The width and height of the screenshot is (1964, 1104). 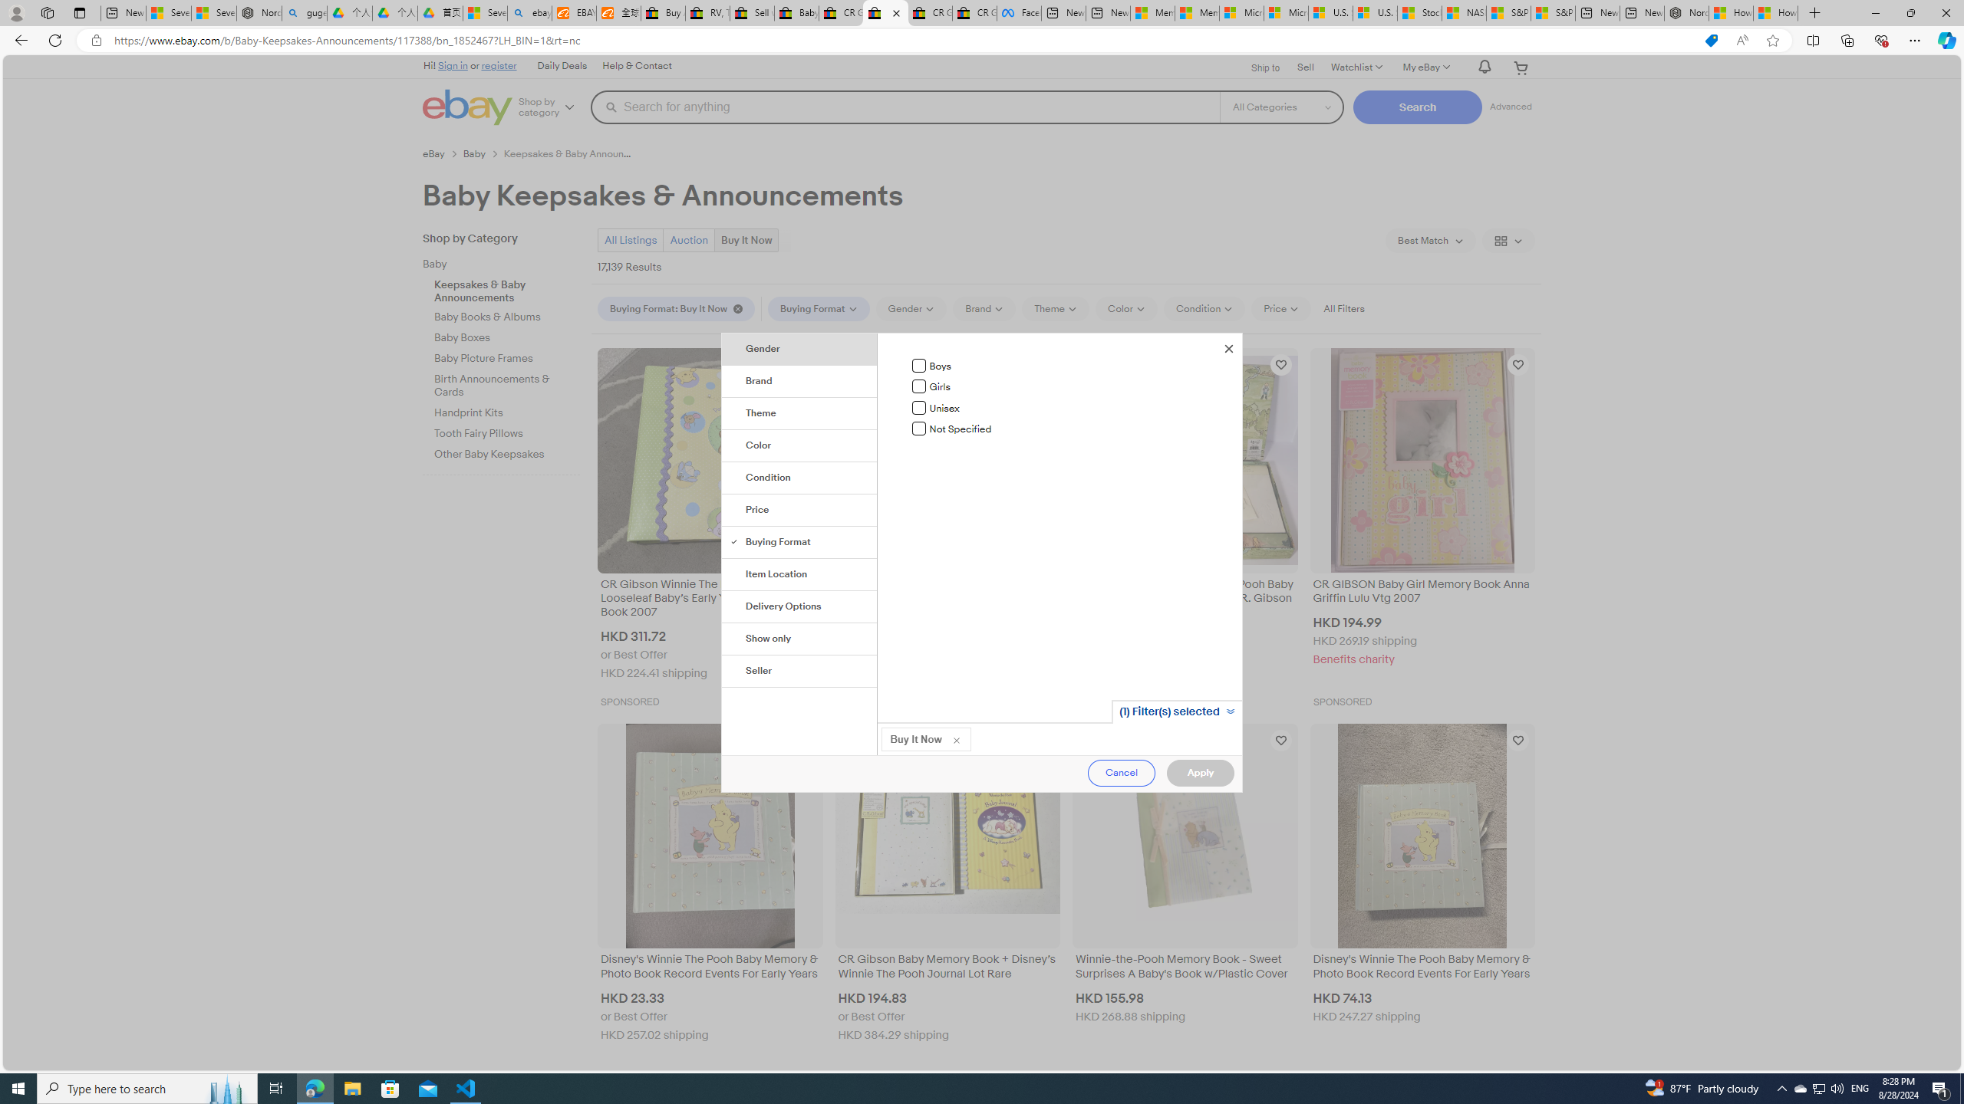 What do you see at coordinates (1122, 773) in the screenshot?
I see `Cancel` at bounding box center [1122, 773].